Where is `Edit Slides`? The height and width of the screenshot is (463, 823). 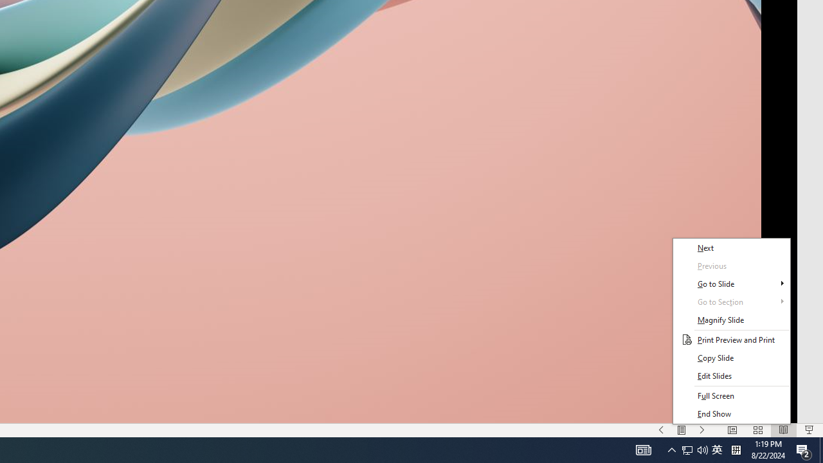 Edit Slides is located at coordinates (732, 376).